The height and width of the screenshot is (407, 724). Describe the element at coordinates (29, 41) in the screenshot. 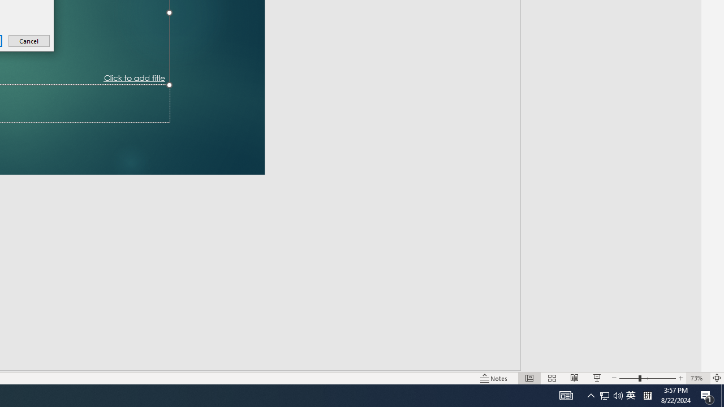

I see `Cancel` at that location.